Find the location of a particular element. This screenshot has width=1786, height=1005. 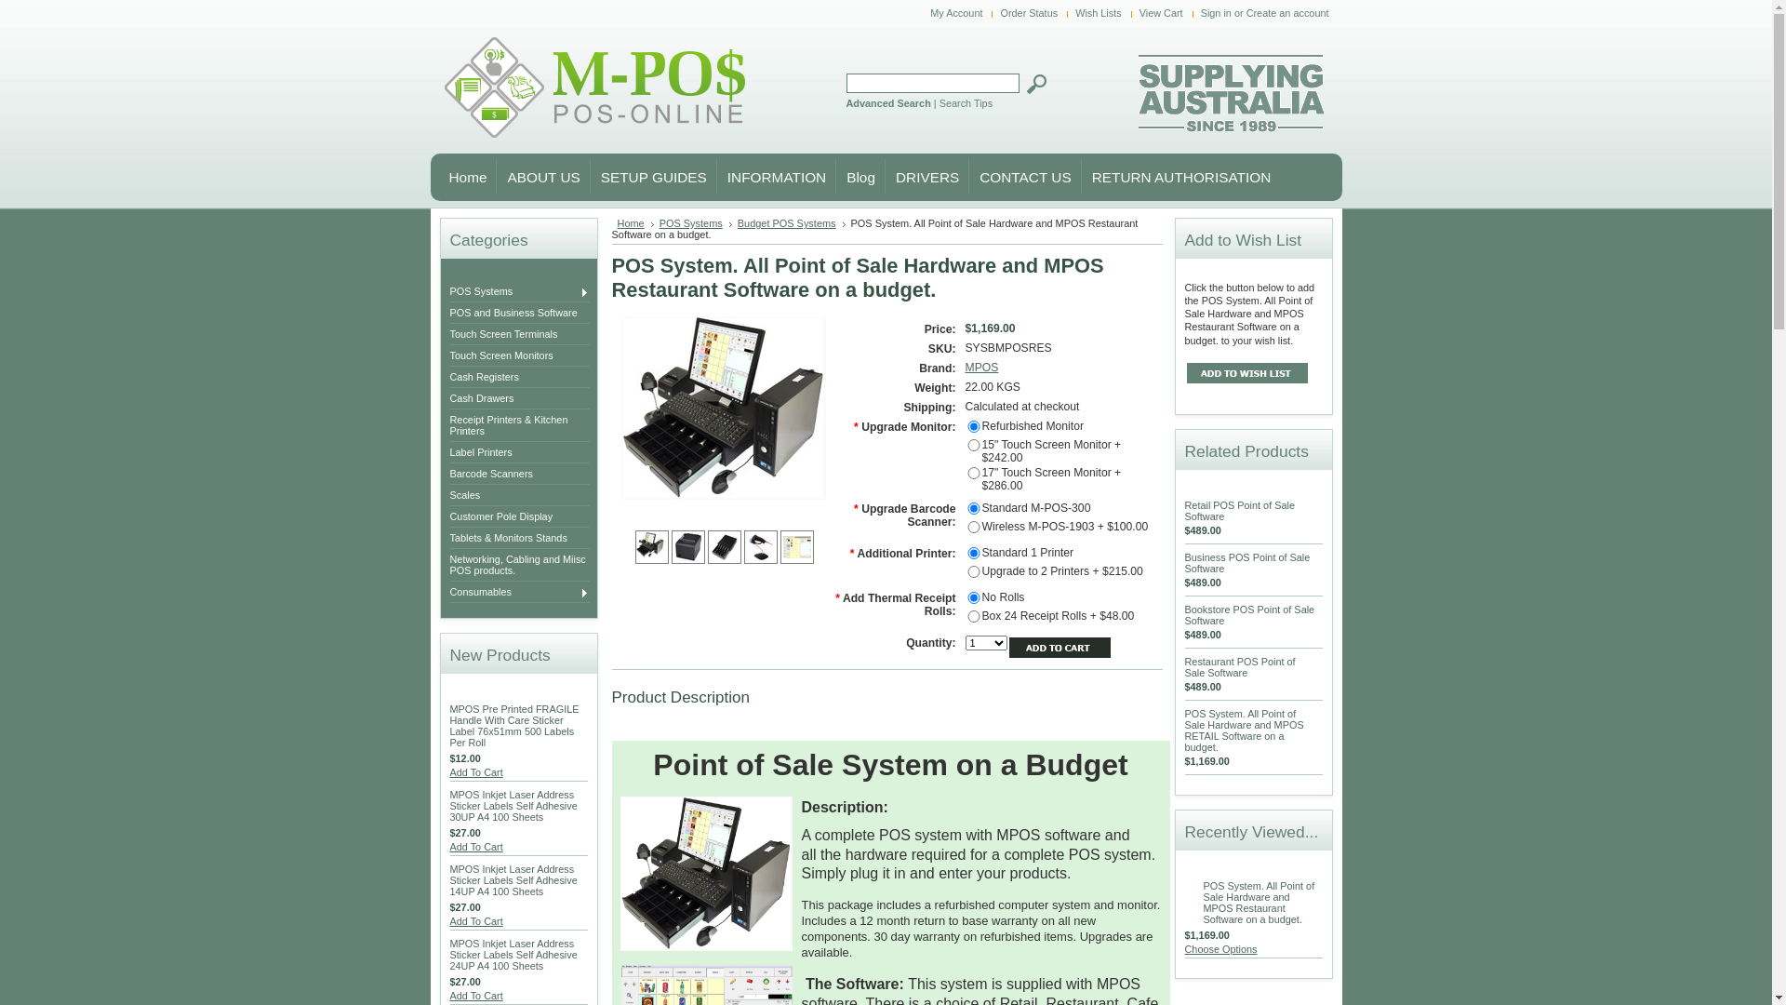

Barcode Scanners is located at coordinates (524, 474).